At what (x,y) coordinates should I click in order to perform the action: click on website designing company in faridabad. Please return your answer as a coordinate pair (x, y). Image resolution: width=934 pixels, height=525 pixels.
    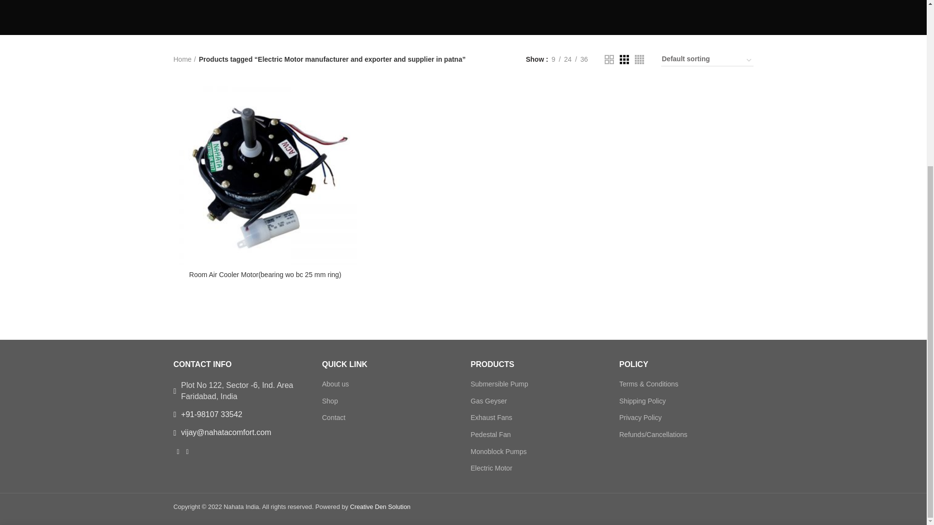
    Looking at the image, I should click on (233, 3).